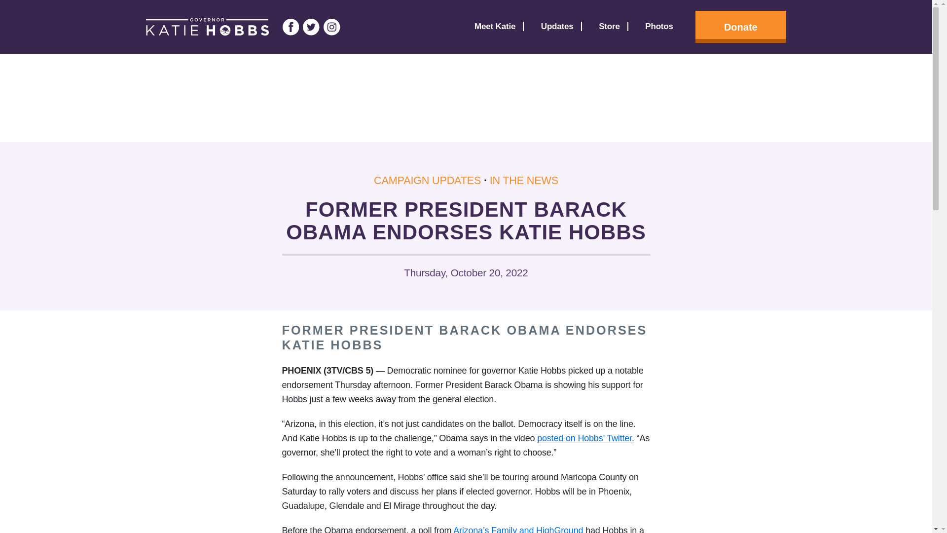 The width and height of the screenshot is (947, 533). Describe the element at coordinates (427, 181) in the screenshot. I see `CAMPAIGN UPDATES` at that location.